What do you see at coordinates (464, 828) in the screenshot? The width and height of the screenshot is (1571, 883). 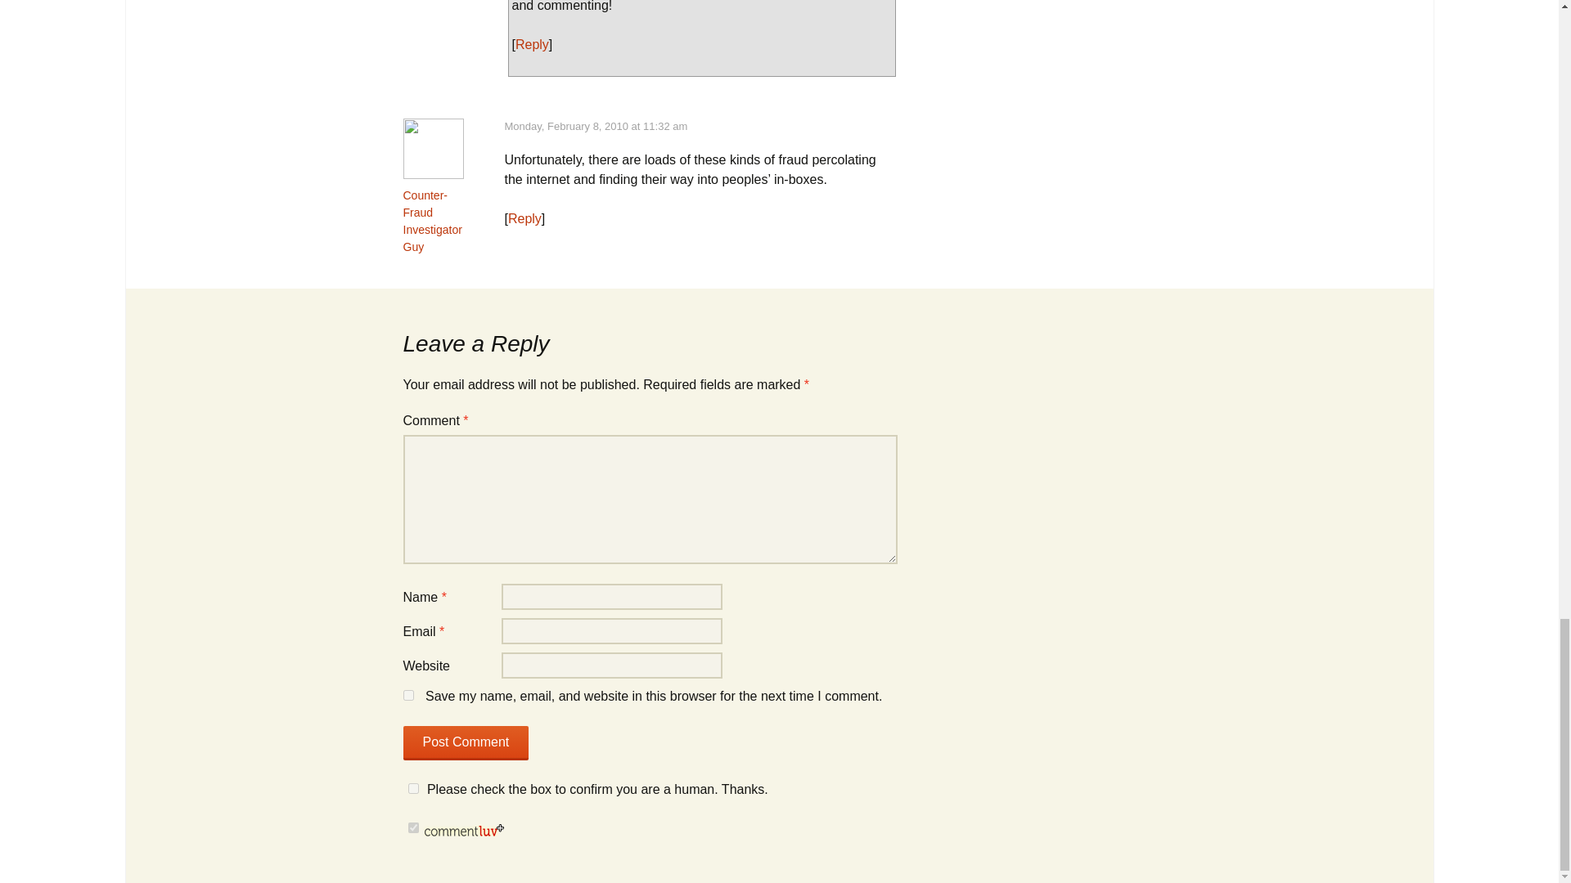 I see `CommentLuv is enabled` at bounding box center [464, 828].